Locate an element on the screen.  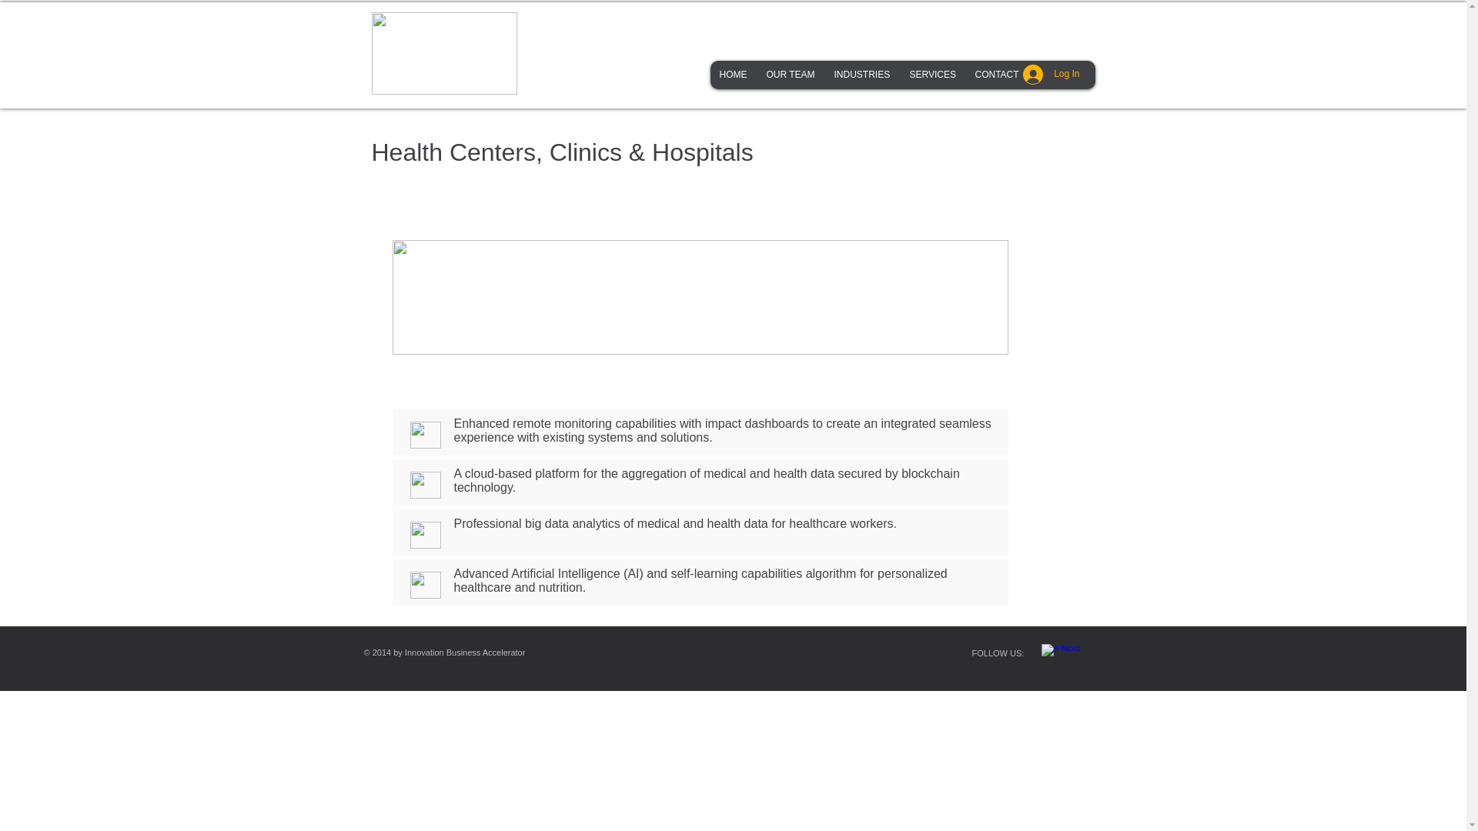
red check.png is located at coordinates (425, 485).